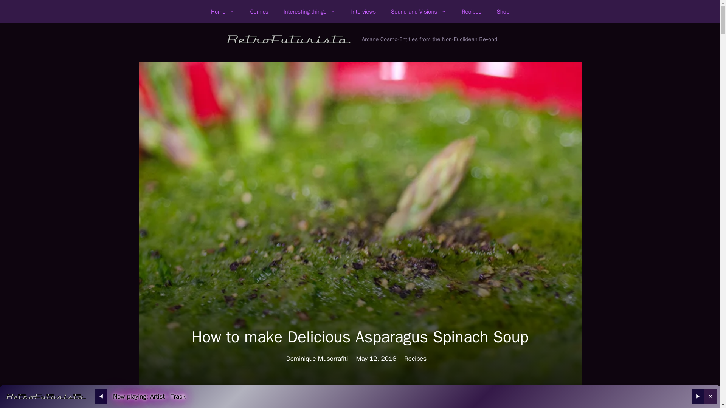 This screenshot has width=726, height=408. Describe the element at coordinates (259, 11) in the screenshot. I see `Comics` at that location.